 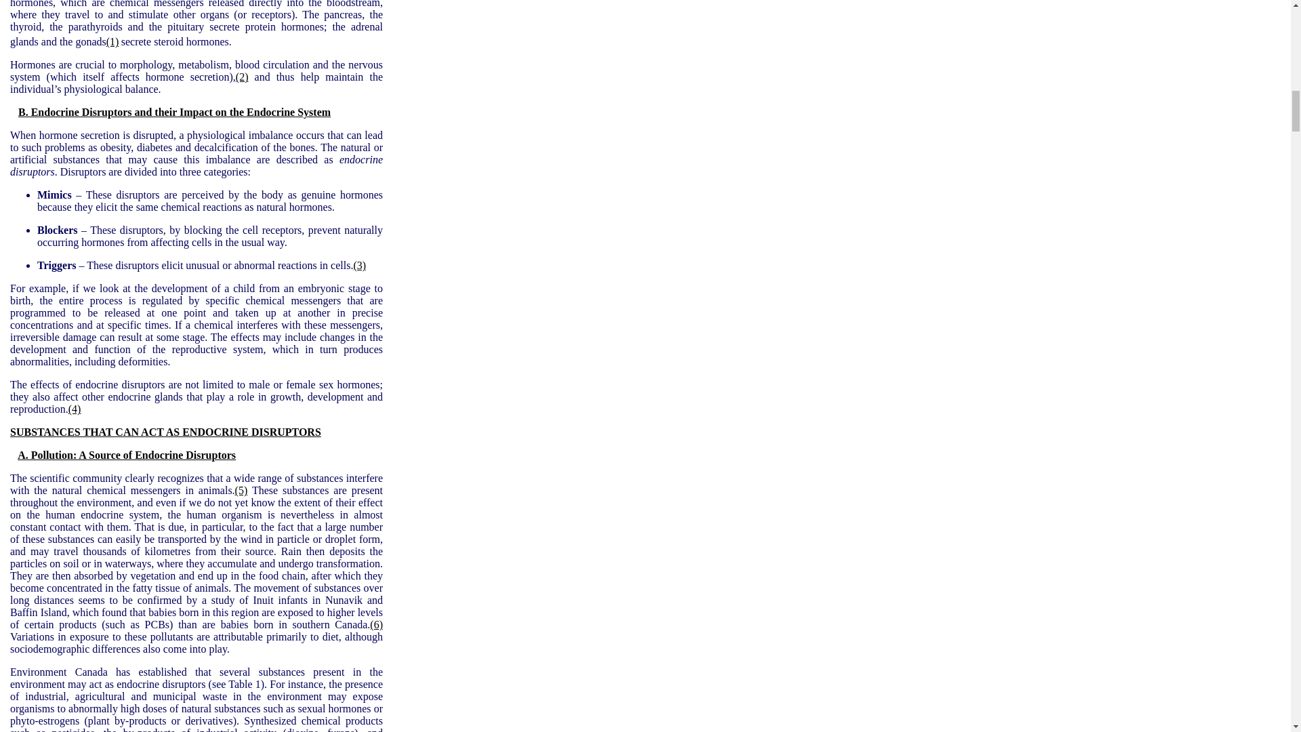 What do you see at coordinates (126, 455) in the screenshot?
I see `A. Pollution: A Source of Endocrine Disruptors` at bounding box center [126, 455].